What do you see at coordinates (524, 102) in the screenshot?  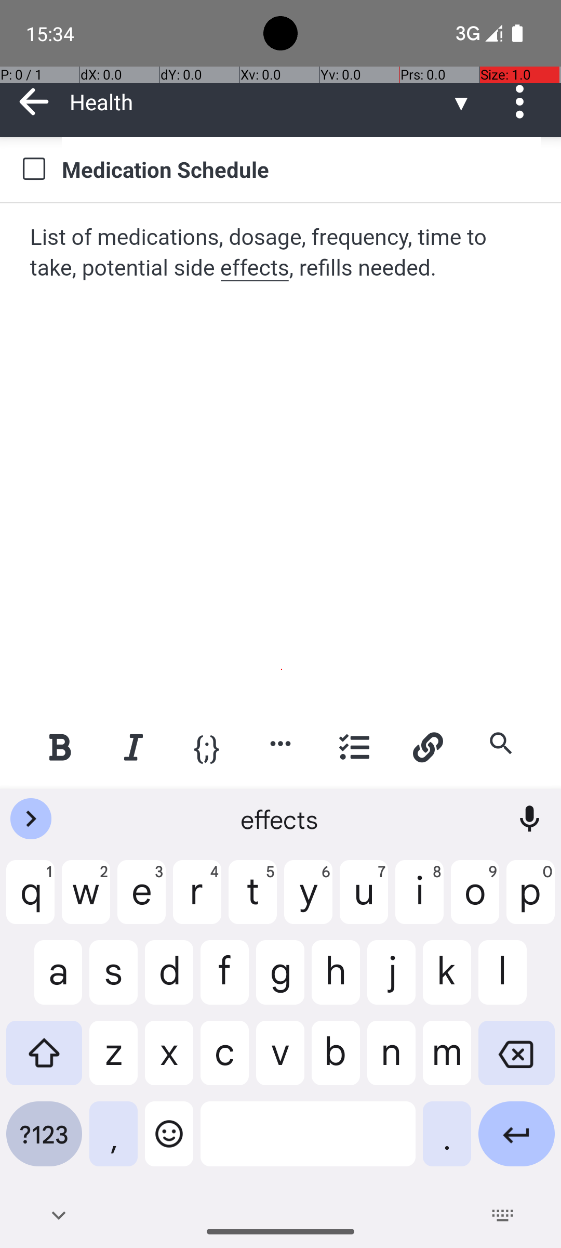 I see `` at bounding box center [524, 102].